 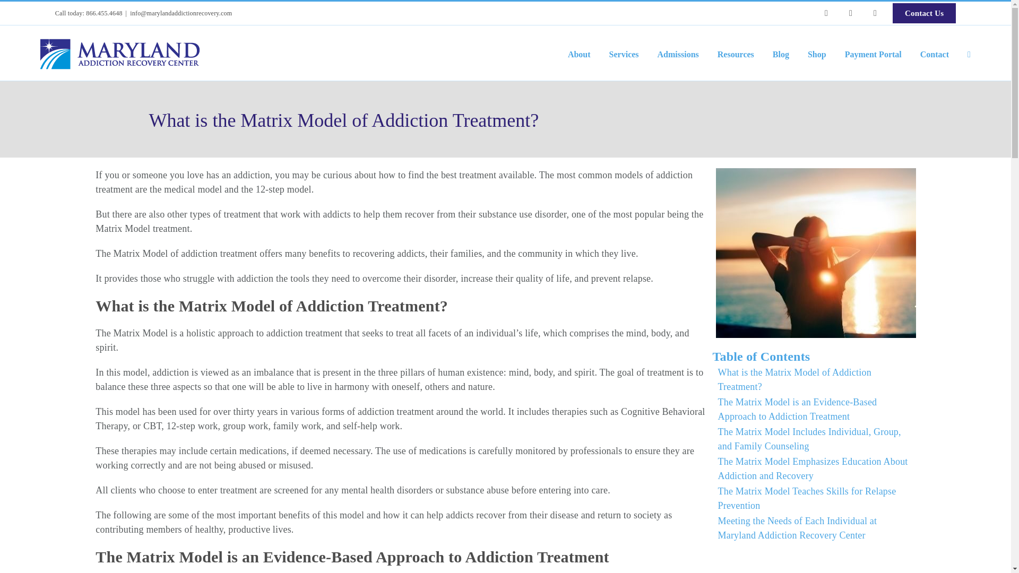 What do you see at coordinates (505, 123) in the screenshot?
I see `What is the Matrix Model of Addiction Treatment?` at bounding box center [505, 123].